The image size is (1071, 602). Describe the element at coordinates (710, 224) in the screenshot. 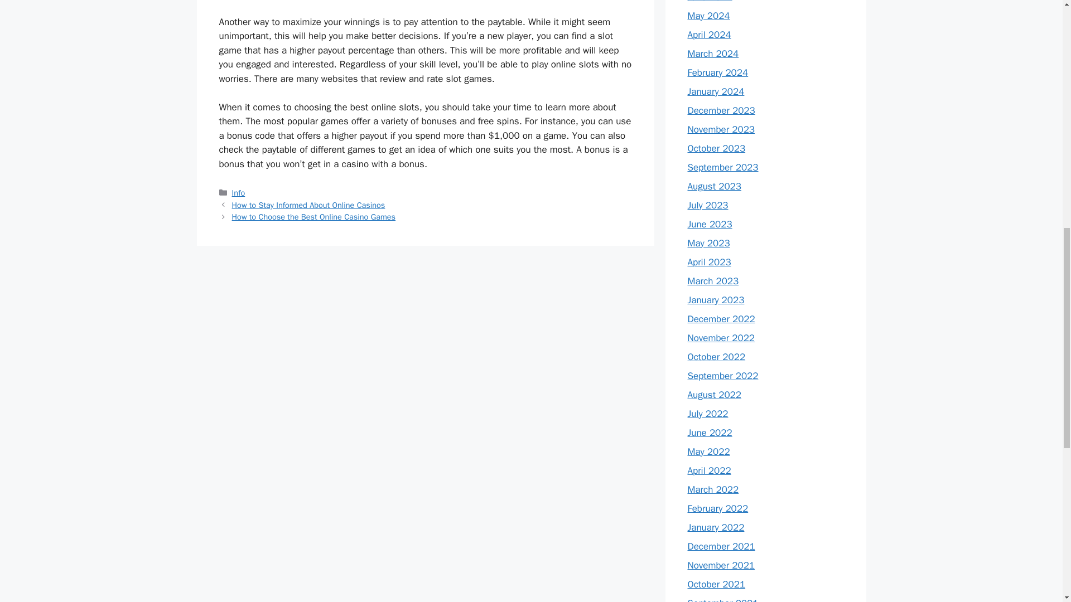

I see `June 2023` at that location.